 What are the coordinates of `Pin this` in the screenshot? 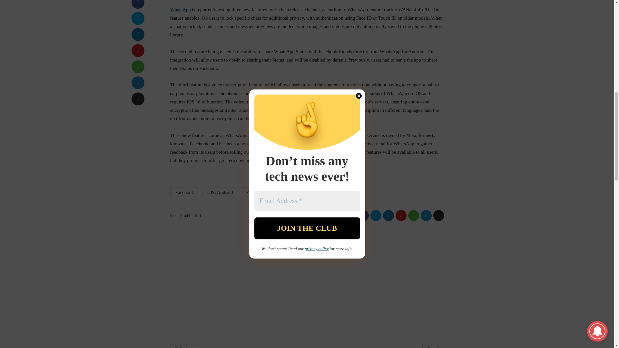 It's located at (138, 51).